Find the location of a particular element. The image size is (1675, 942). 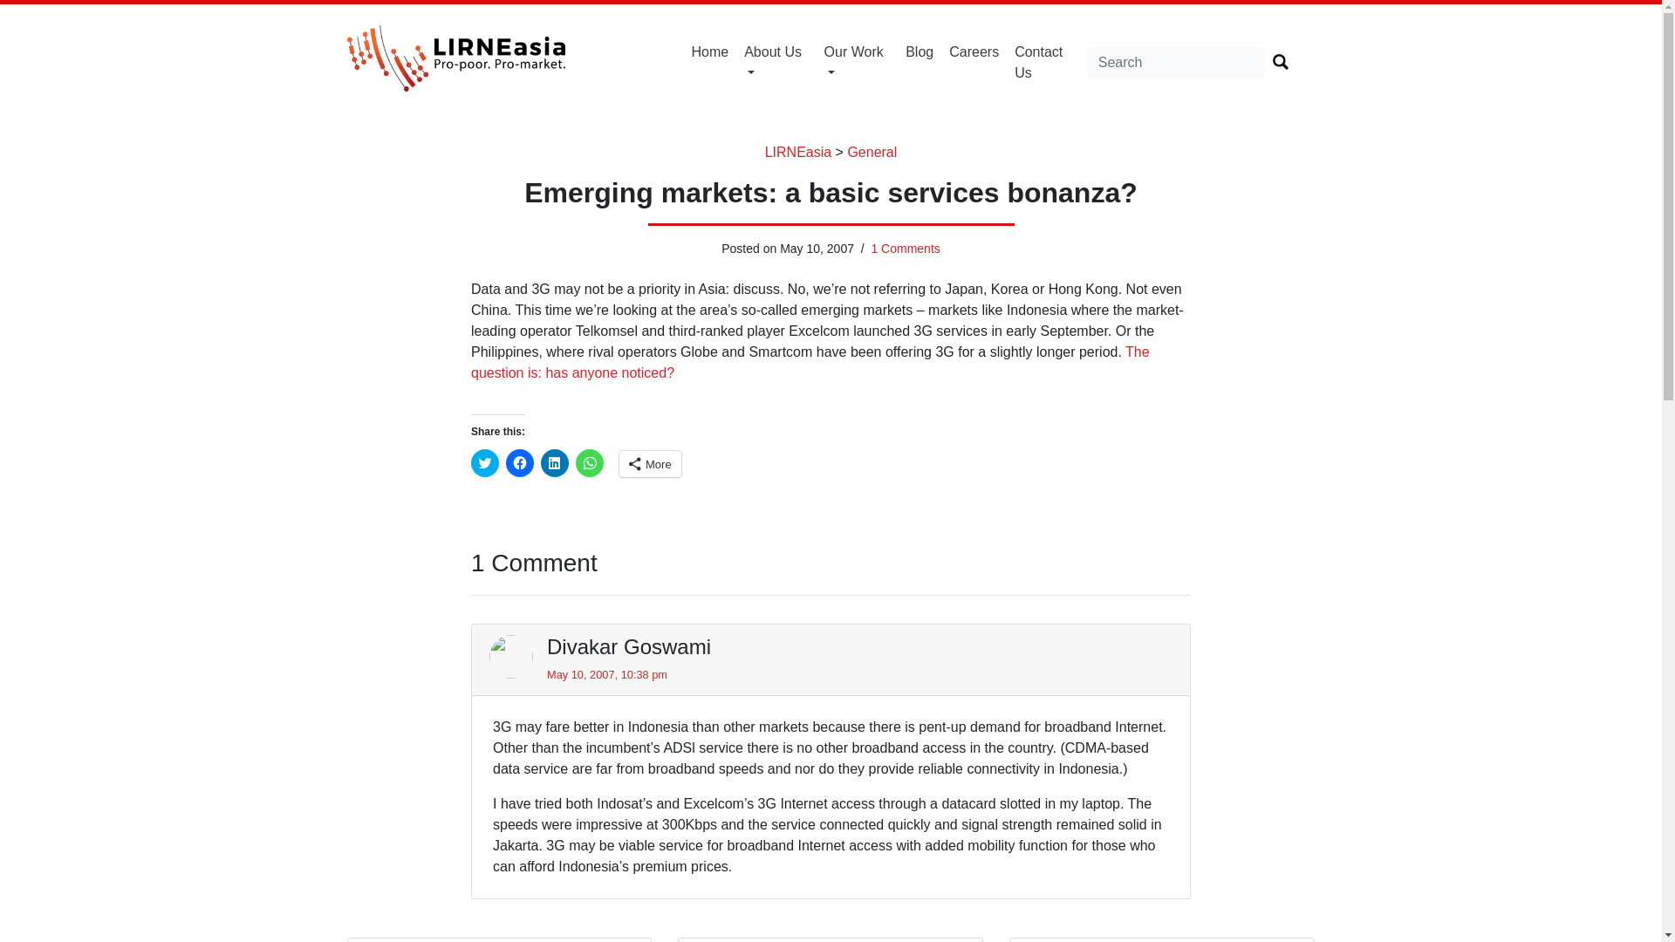

Search for: is located at coordinates (1176, 63).